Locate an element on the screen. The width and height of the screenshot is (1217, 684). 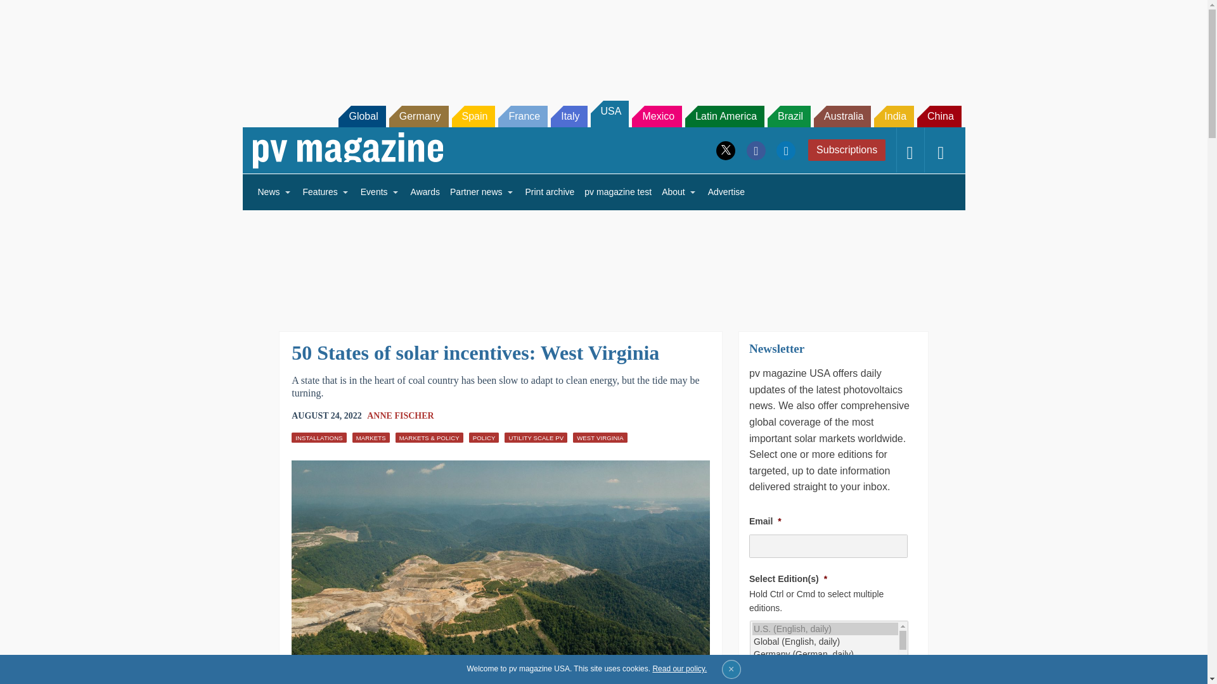
pv magazine - Photovoltaics Markets and Technology is located at coordinates (347, 150).